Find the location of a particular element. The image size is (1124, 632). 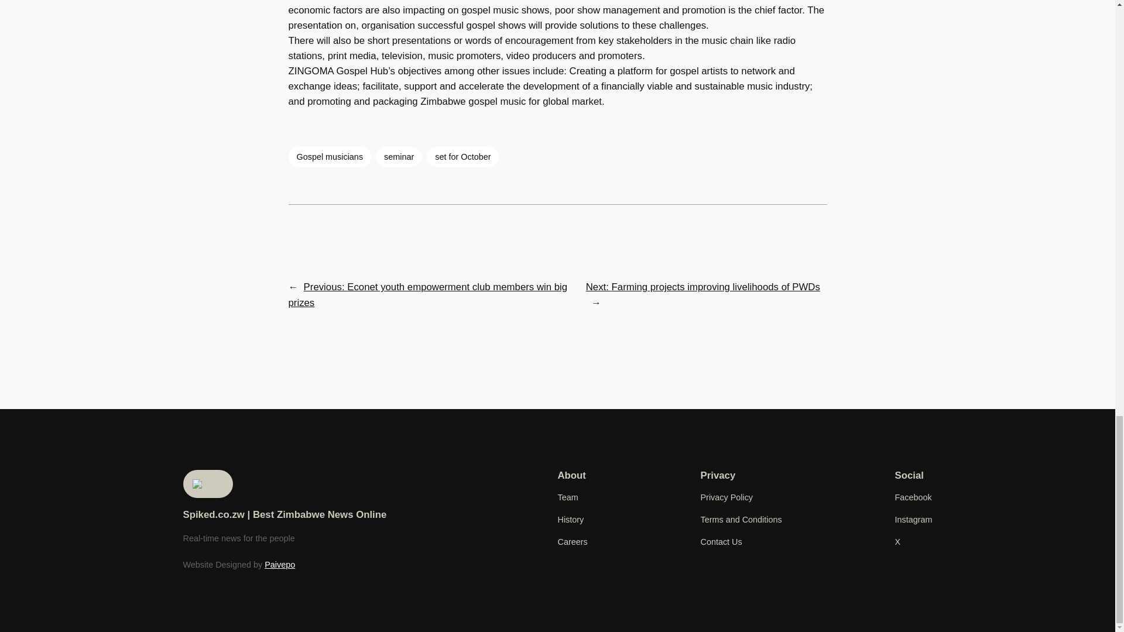

History is located at coordinates (570, 519).